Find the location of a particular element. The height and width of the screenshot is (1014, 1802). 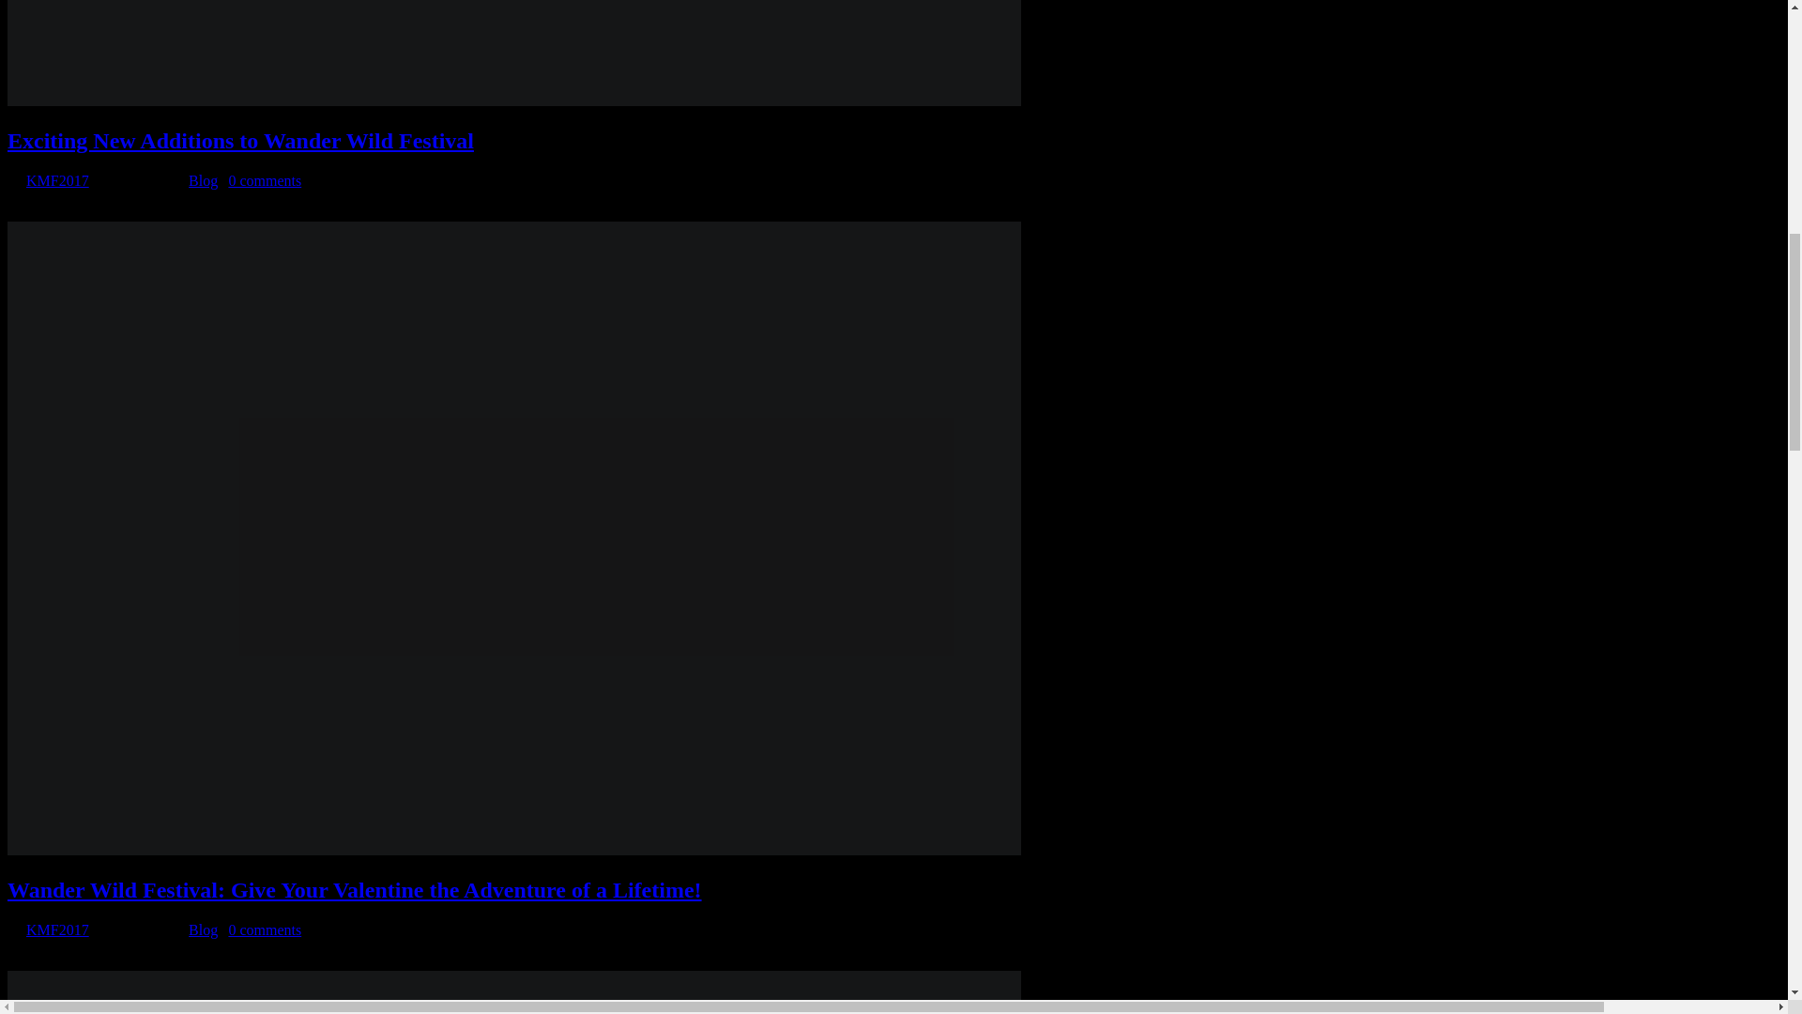

Posts by KMF2017 is located at coordinates (57, 929).